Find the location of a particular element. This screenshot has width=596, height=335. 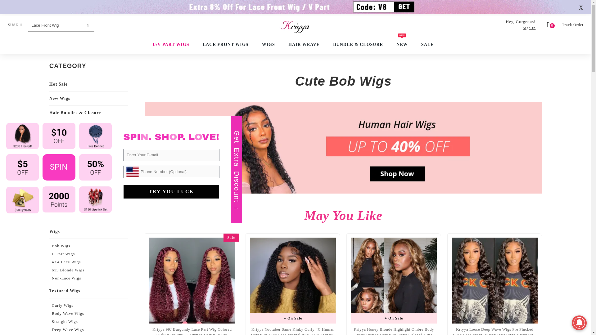

Lace Front Wig is located at coordinates (55, 25).